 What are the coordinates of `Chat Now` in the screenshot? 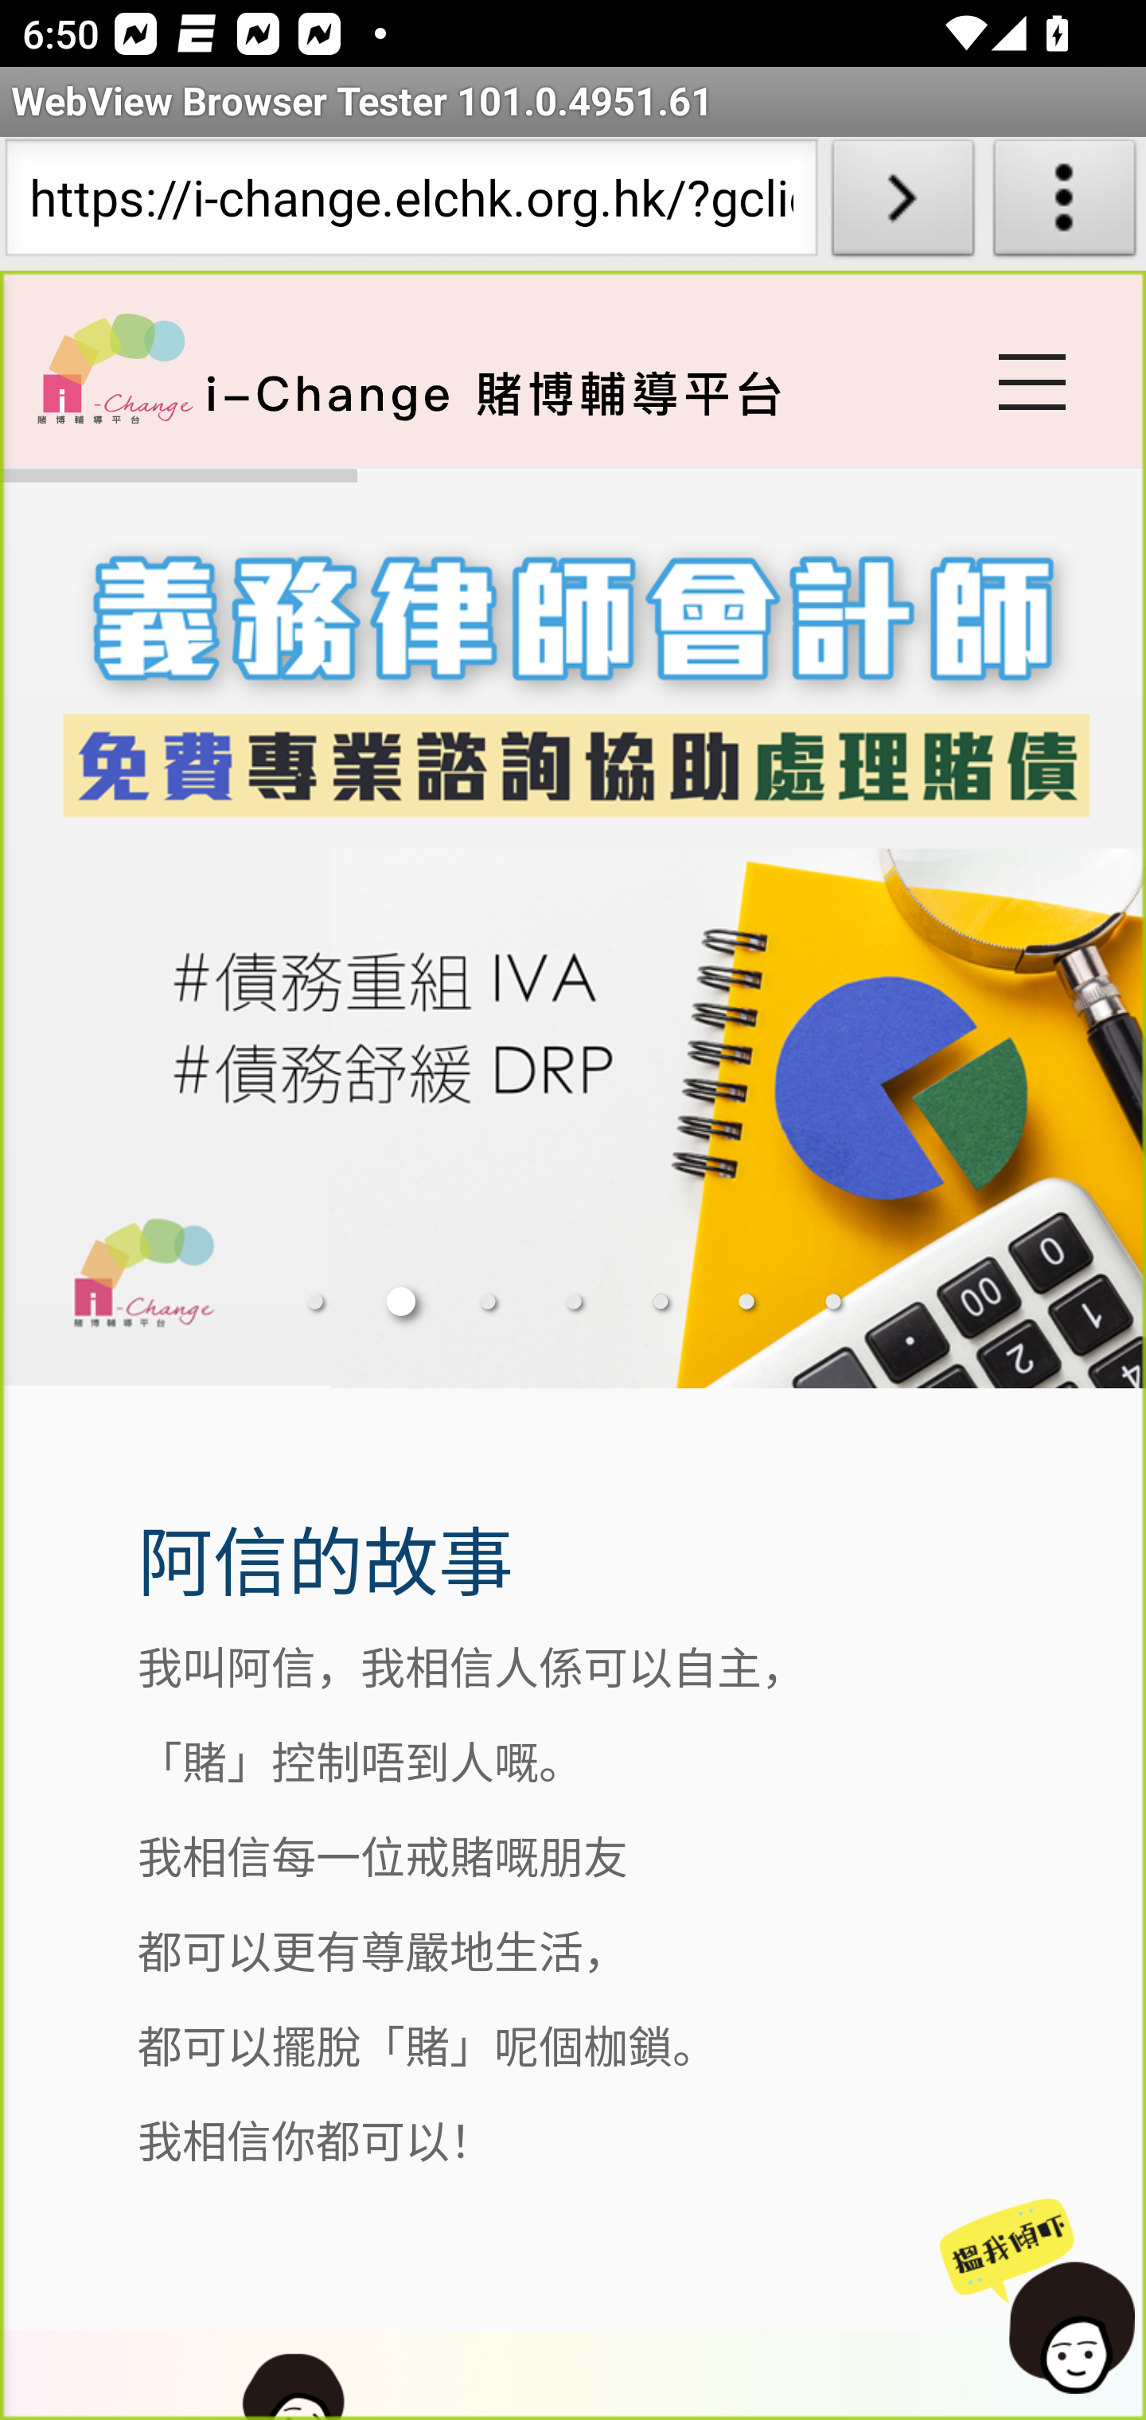 It's located at (1040, 2297).